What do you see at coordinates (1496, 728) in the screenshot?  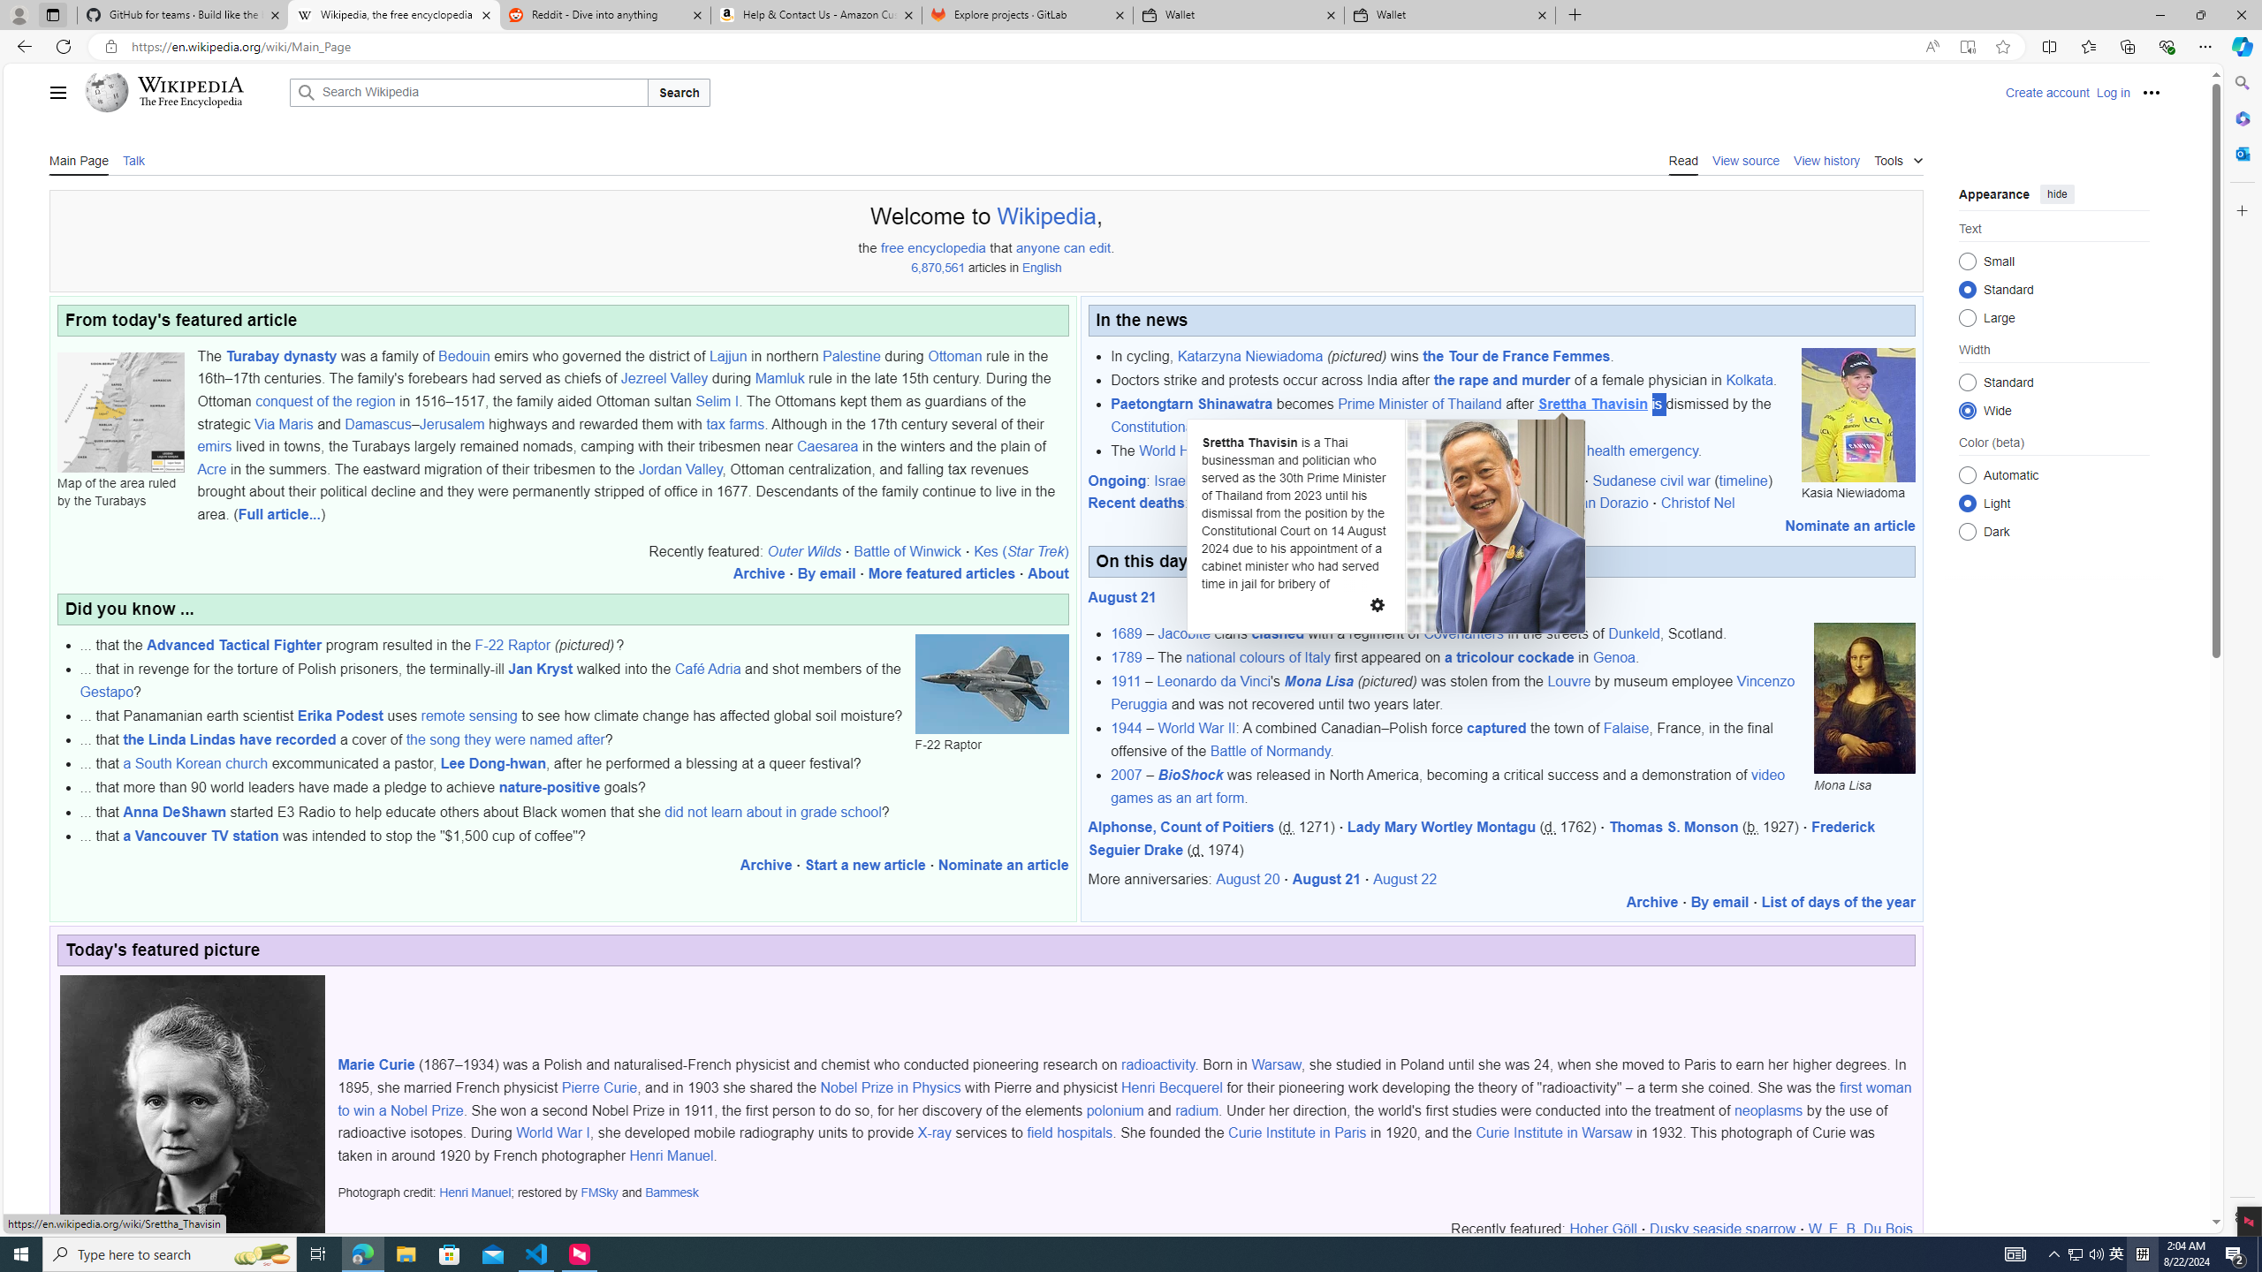 I see `captured` at bounding box center [1496, 728].